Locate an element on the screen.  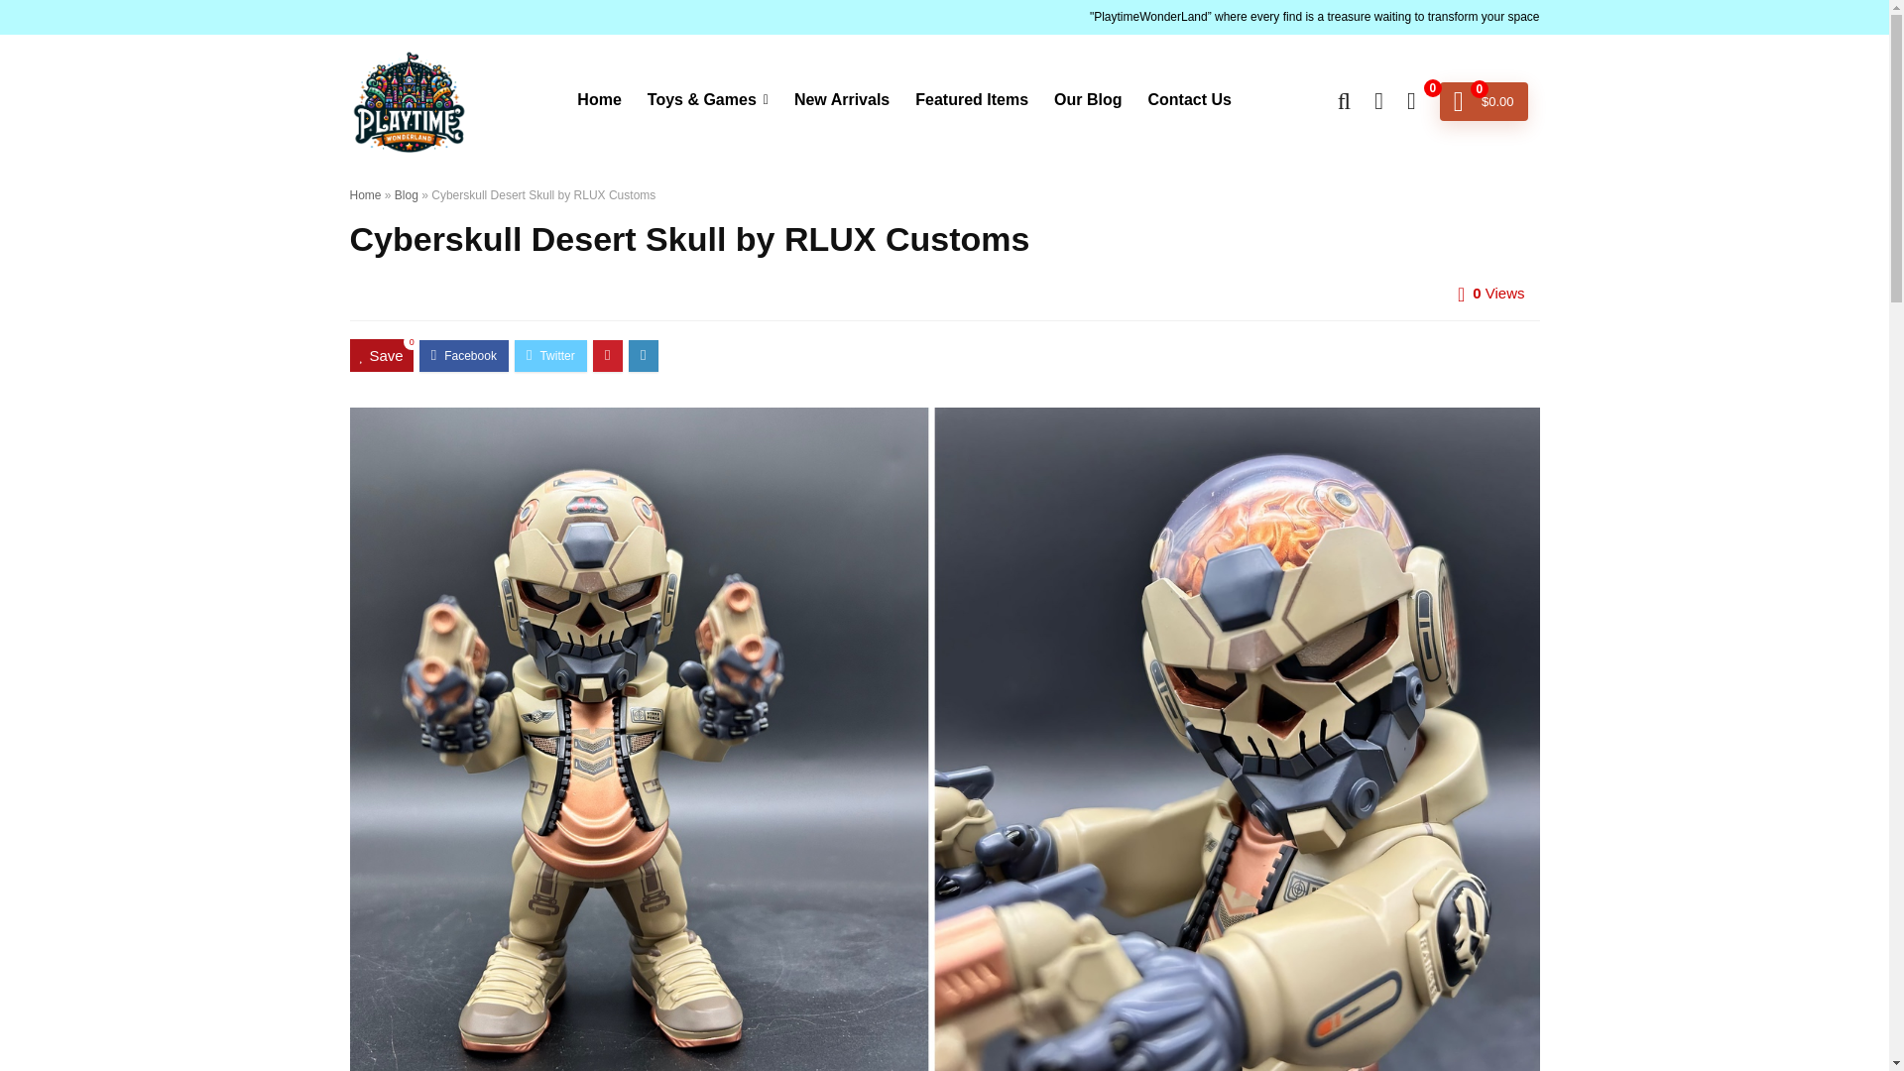
Our Blog is located at coordinates (1088, 101).